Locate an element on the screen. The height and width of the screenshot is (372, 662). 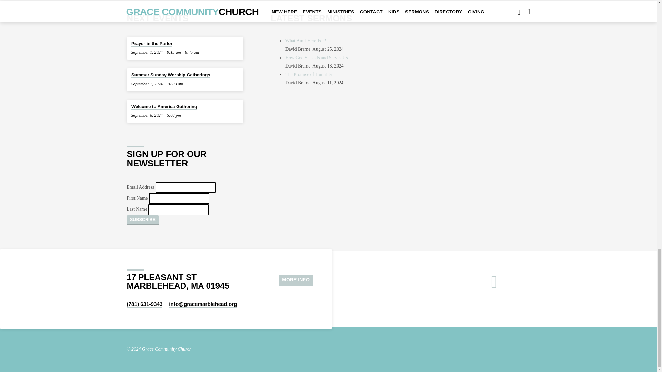
Welcome to America Gathering is located at coordinates (164, 107).